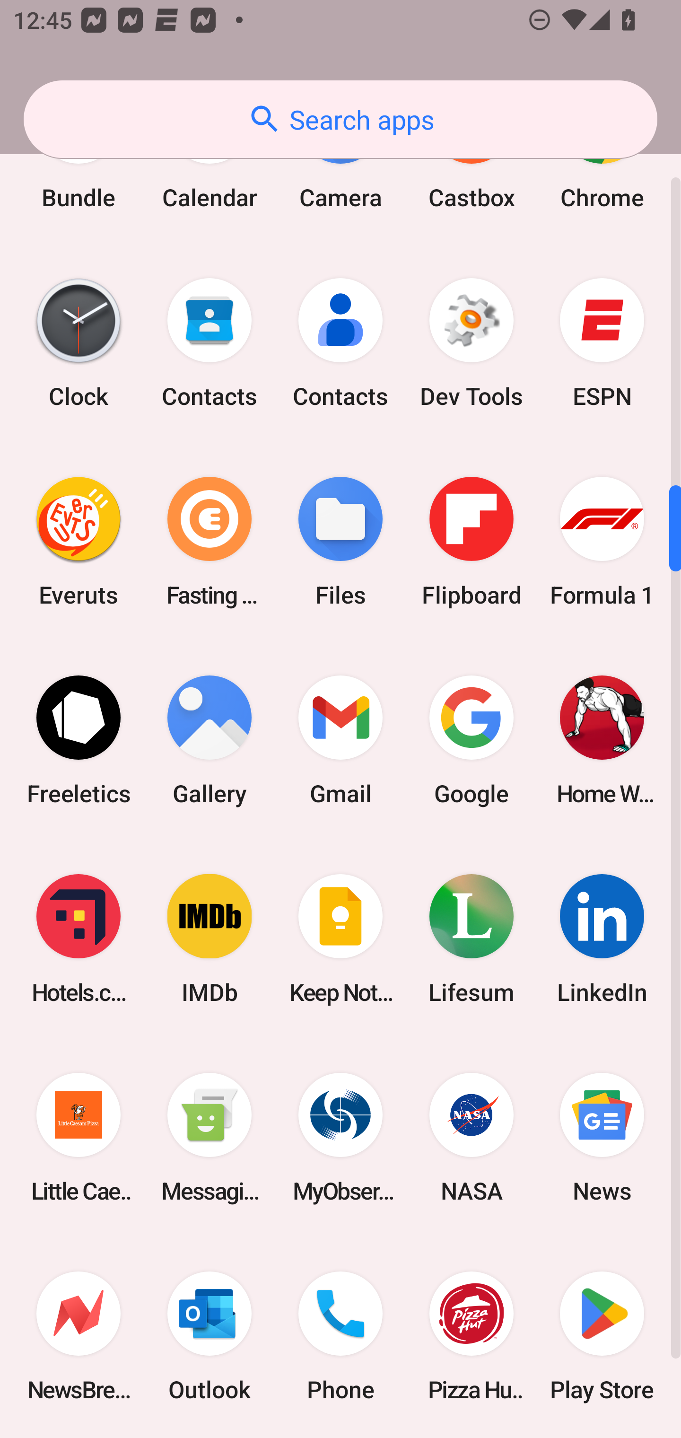  What do you see at coordinates (471, 1137) in the screenshot?
I see `NASA` at bounding box center [471, 1137].